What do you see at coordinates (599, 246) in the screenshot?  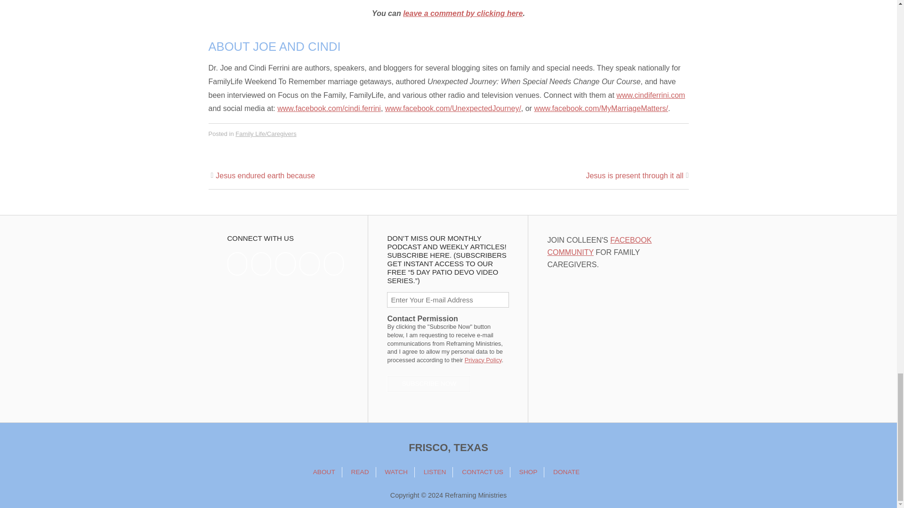 I see `FACEBOOK COMMUNITY` at bounding box center [599, 246].